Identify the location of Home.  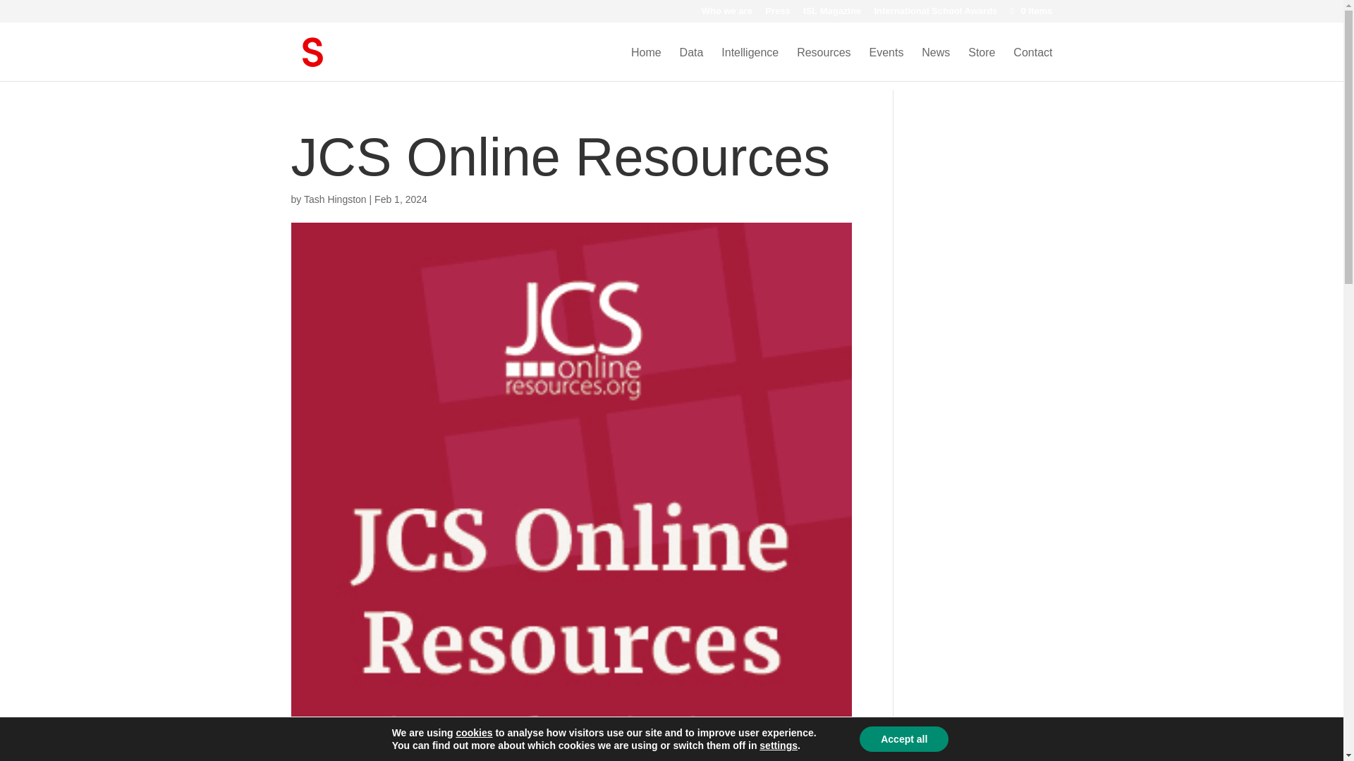
(646, 64).